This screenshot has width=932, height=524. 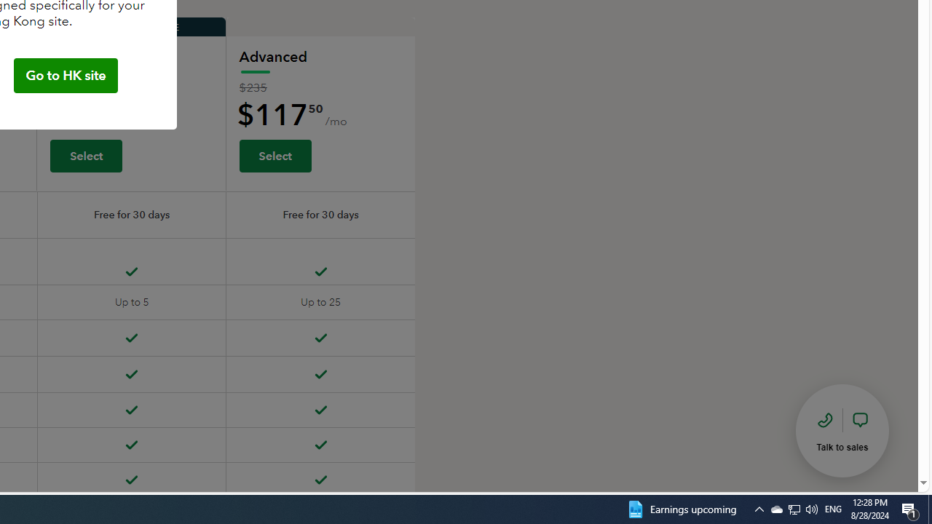 I want to click on talk to sales, so click(x=842, y=430).